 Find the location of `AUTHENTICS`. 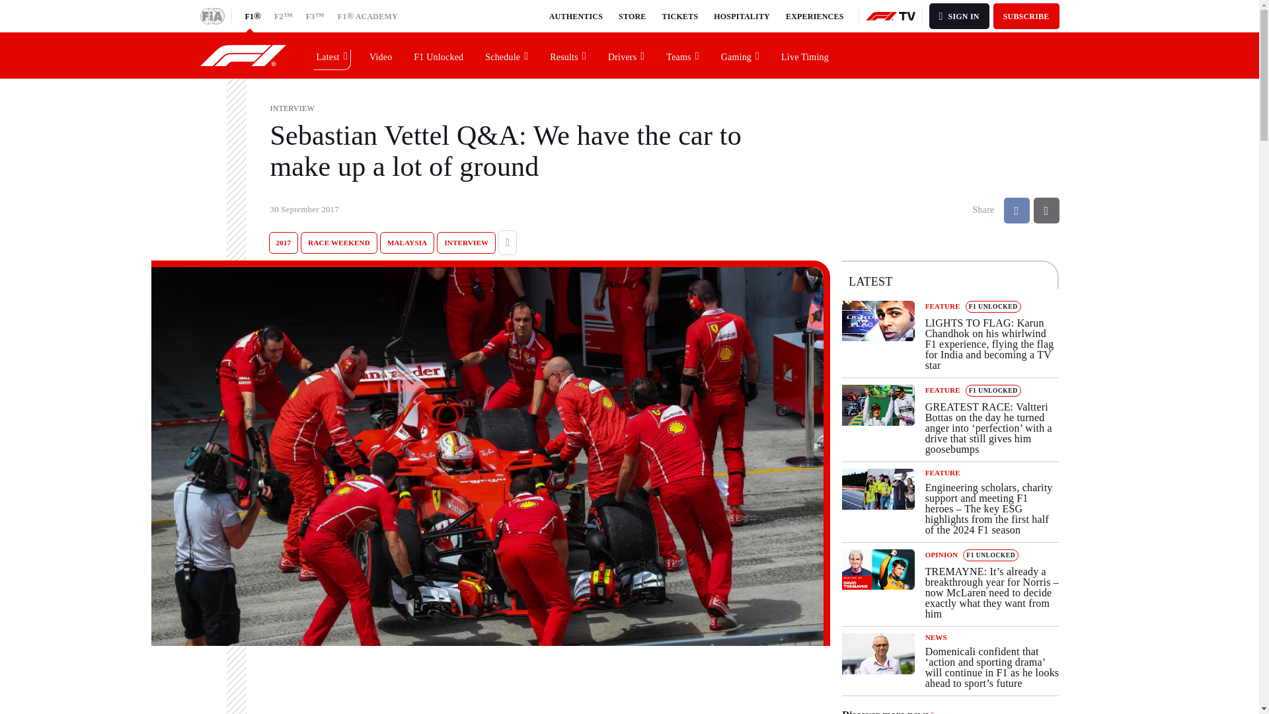

AUTHENTICS is located at coordinates (576, 16).